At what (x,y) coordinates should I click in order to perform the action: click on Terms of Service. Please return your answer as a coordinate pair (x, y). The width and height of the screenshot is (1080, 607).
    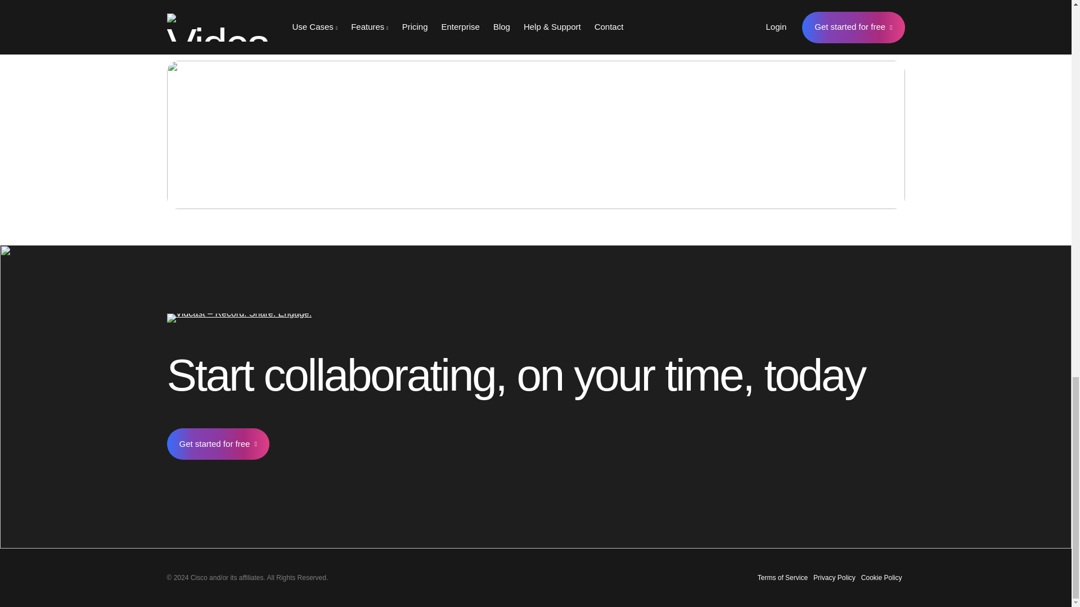
    Looking at the image, I should click on (783, 577).